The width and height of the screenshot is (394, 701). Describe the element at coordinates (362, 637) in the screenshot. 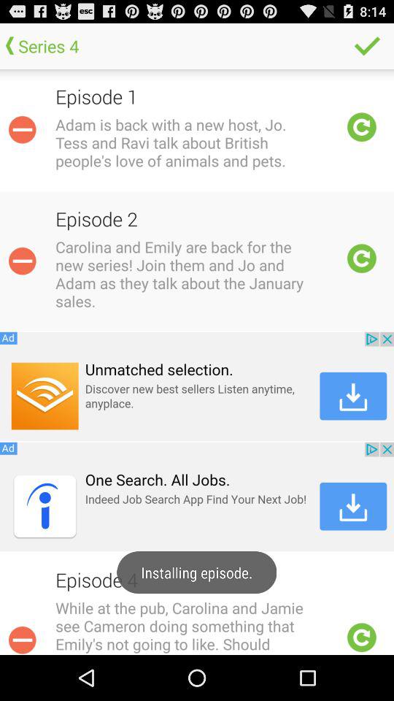

I see `refresh` at that location.